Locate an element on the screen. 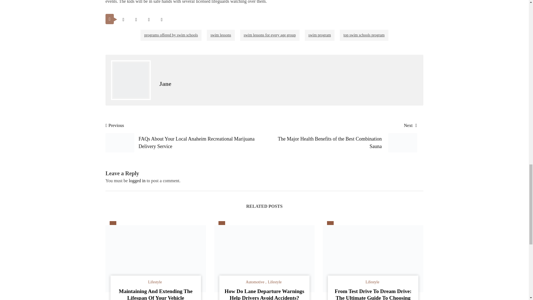 The width and height of the screenshot is (533, 300). Share on Pinterest is located at coordinates (149, 19).